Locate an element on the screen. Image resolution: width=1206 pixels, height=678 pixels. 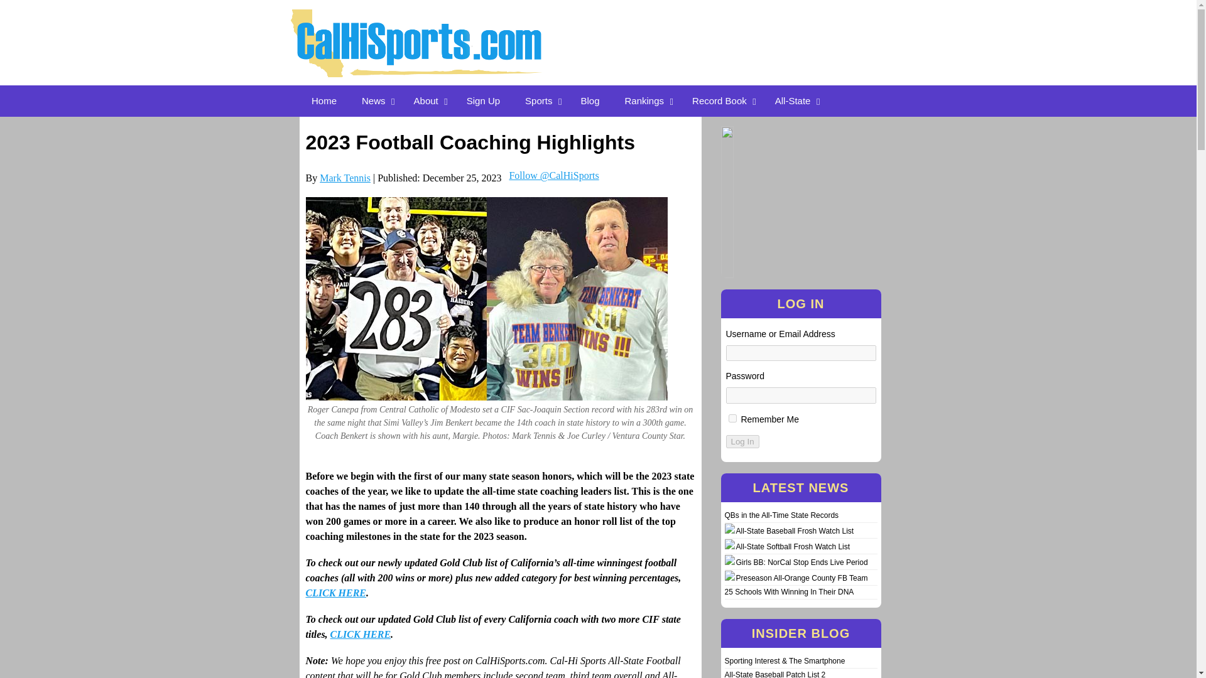
Permalink to All-State Baseball Patch List 2 is located at coordinates (775, 674).